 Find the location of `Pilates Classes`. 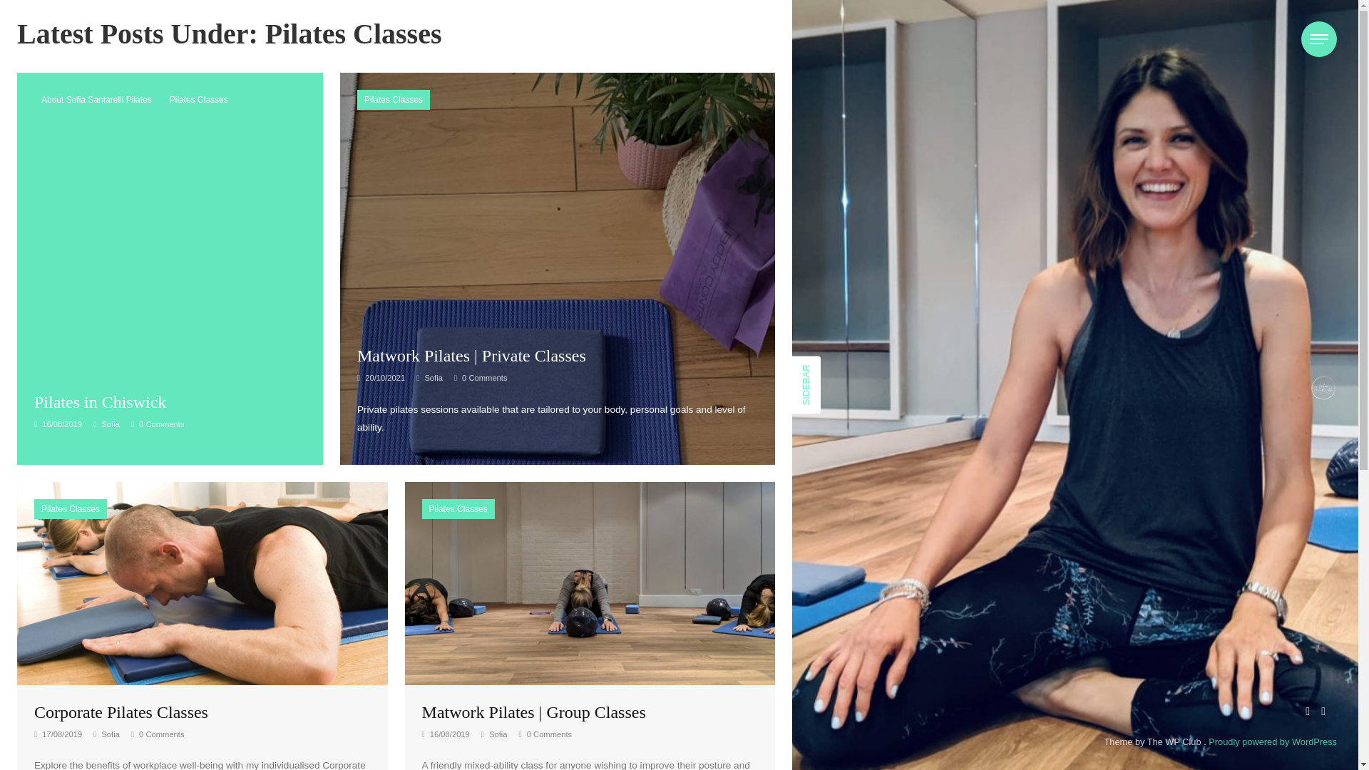

Pilates Classes is located at coordinates (394, 100).